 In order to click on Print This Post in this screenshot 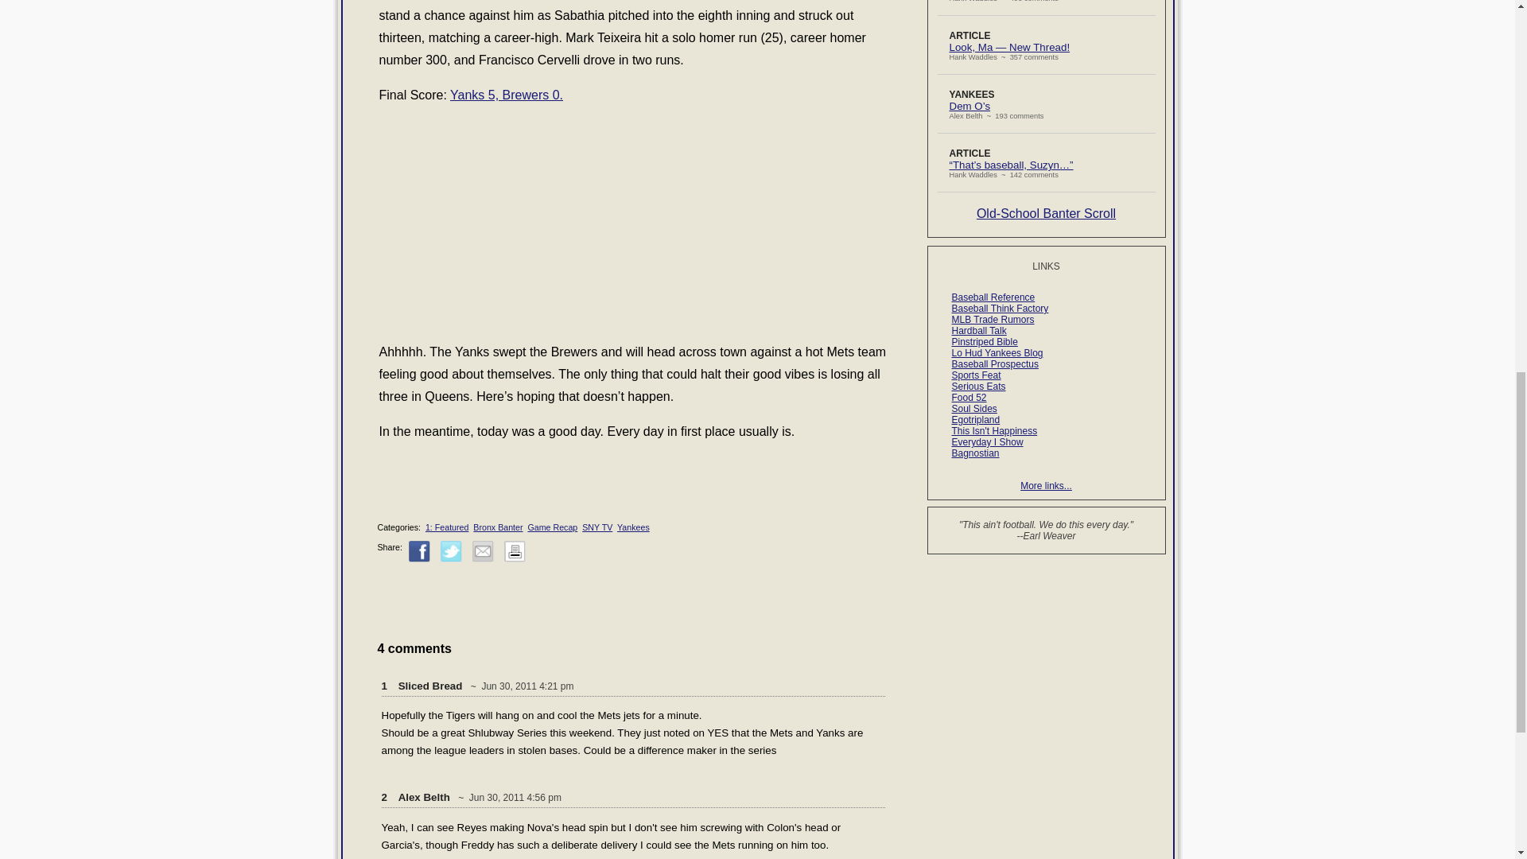, I will do `click(514, 558)`.